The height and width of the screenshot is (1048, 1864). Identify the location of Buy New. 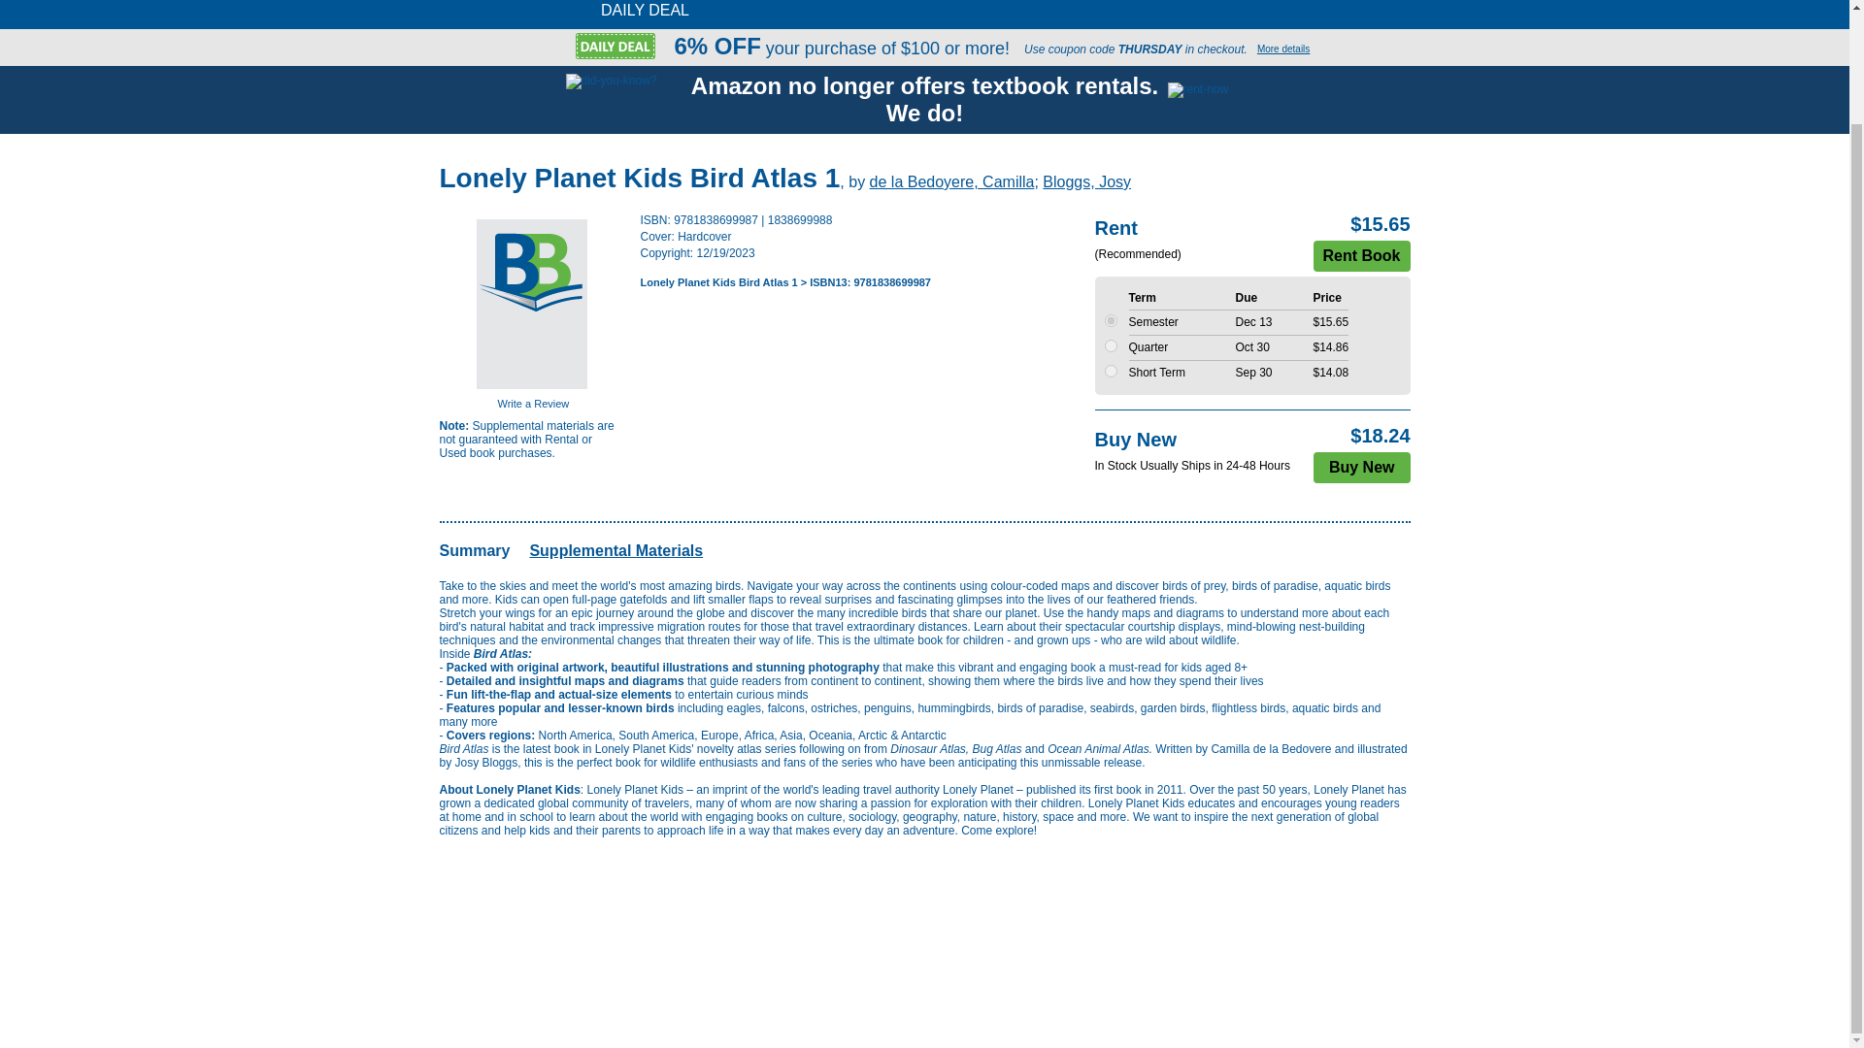
(1362, 467).